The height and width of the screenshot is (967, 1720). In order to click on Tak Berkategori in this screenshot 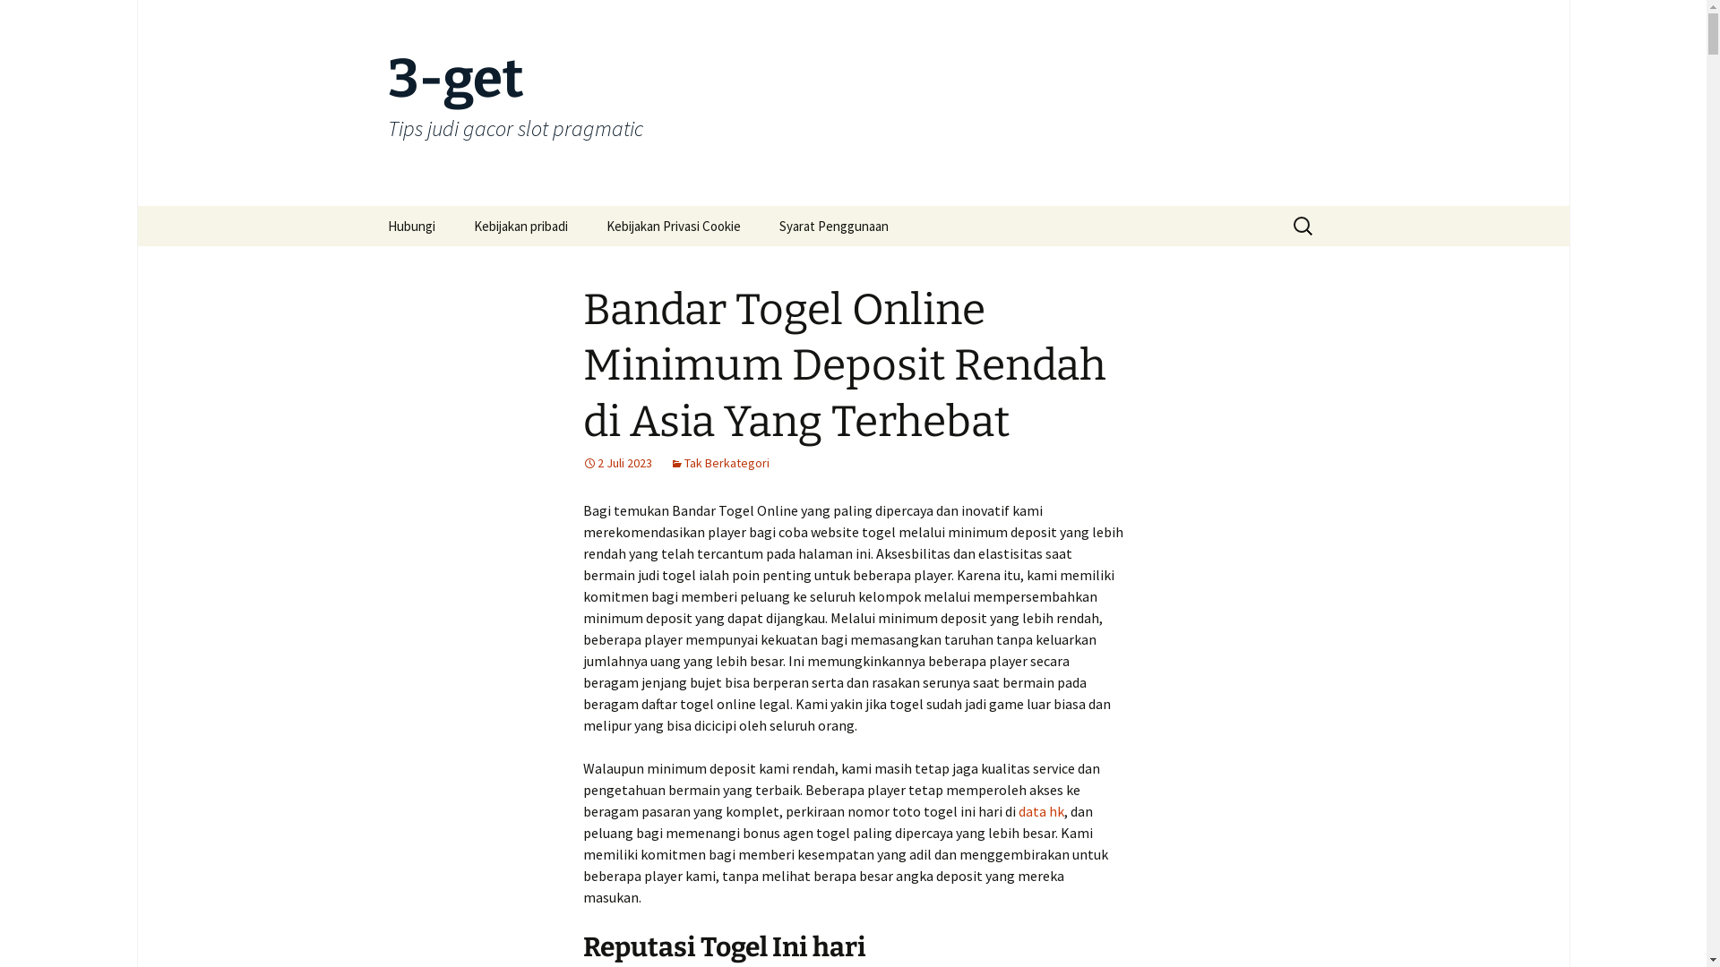, I will do `click(720, 463)`.